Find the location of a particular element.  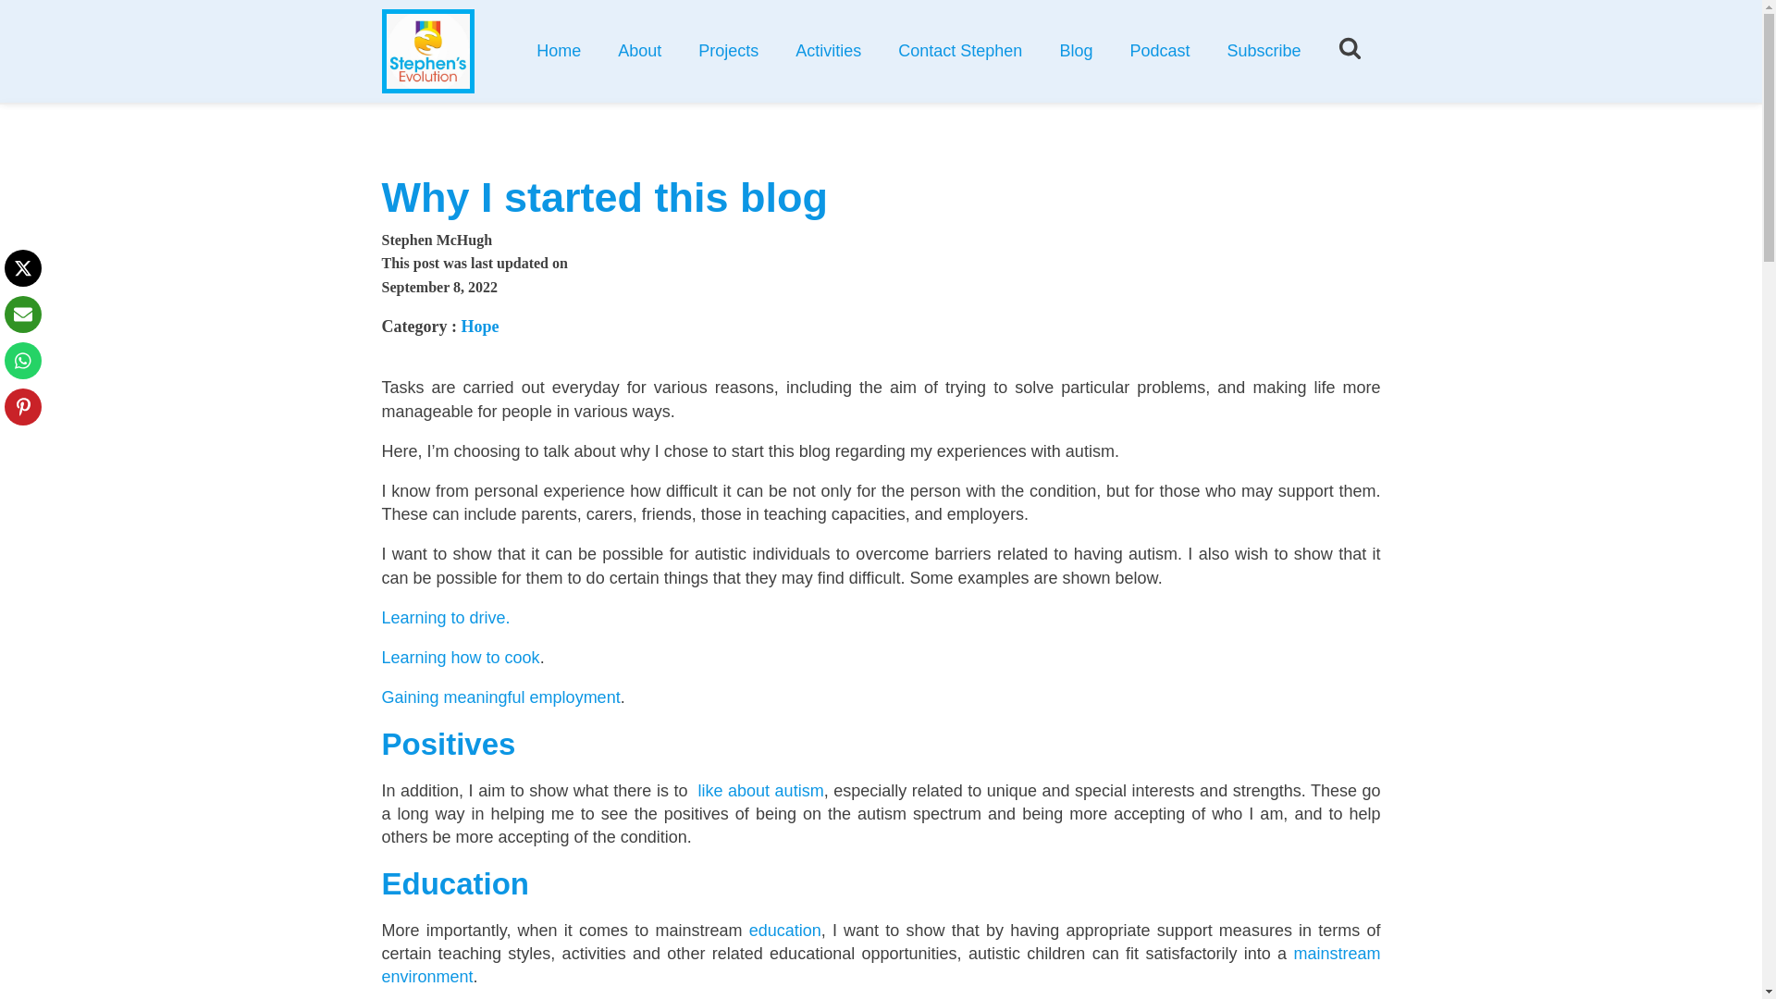

Gaining meaningful employment is located at coordinates (500, 697).